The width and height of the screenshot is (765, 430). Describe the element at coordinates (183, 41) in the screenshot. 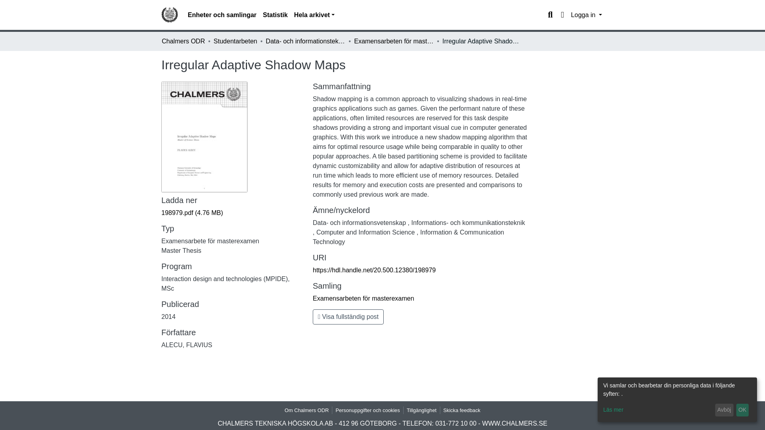

I see `Chalmers ODR` at that location.